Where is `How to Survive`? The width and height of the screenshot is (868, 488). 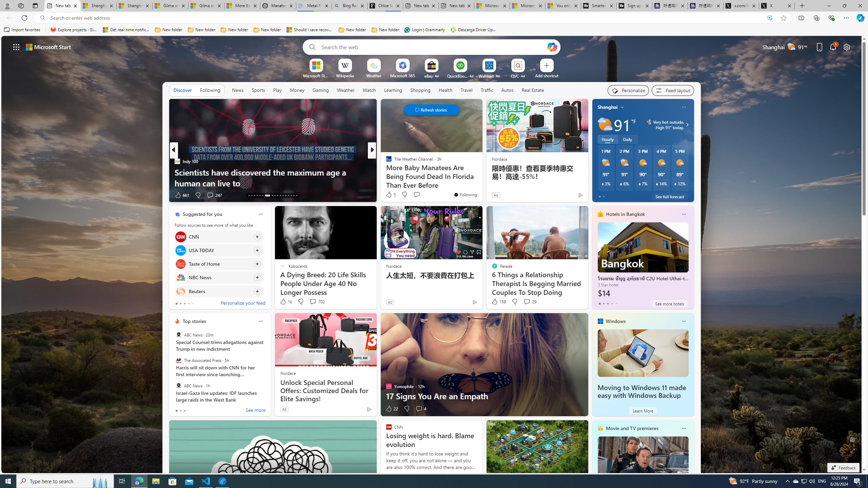
How to Survive is located at coordinates (386, 172).